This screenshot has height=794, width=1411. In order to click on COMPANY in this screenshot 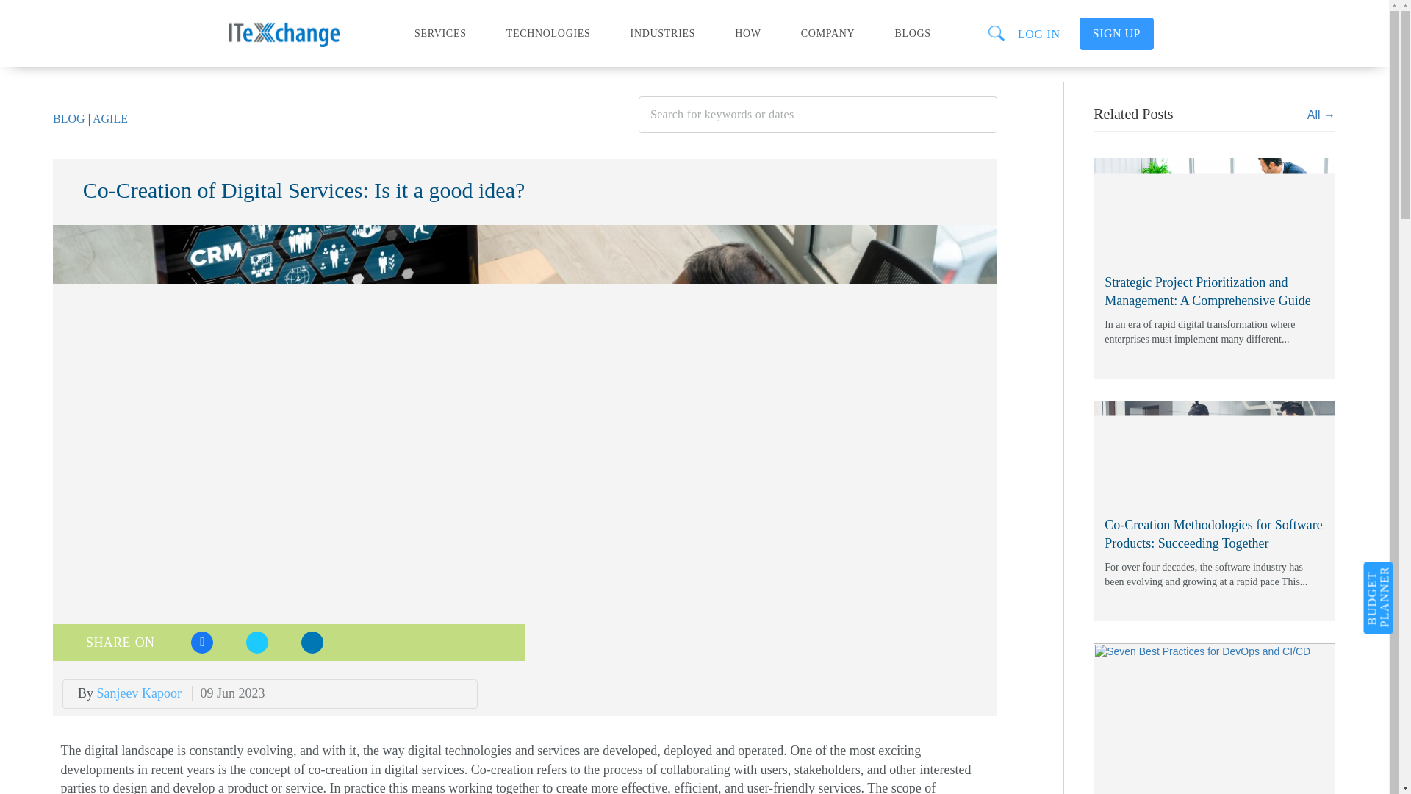, I will do `click(827, 28)`.